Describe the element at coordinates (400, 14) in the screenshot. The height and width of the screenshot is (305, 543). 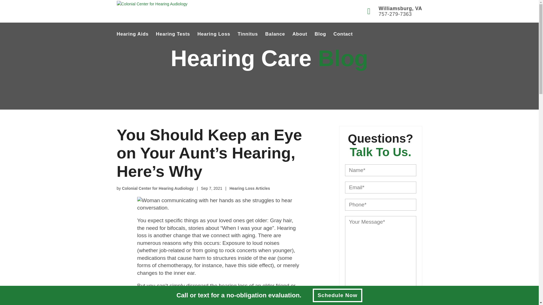
I see `757-279-7363` at that location.